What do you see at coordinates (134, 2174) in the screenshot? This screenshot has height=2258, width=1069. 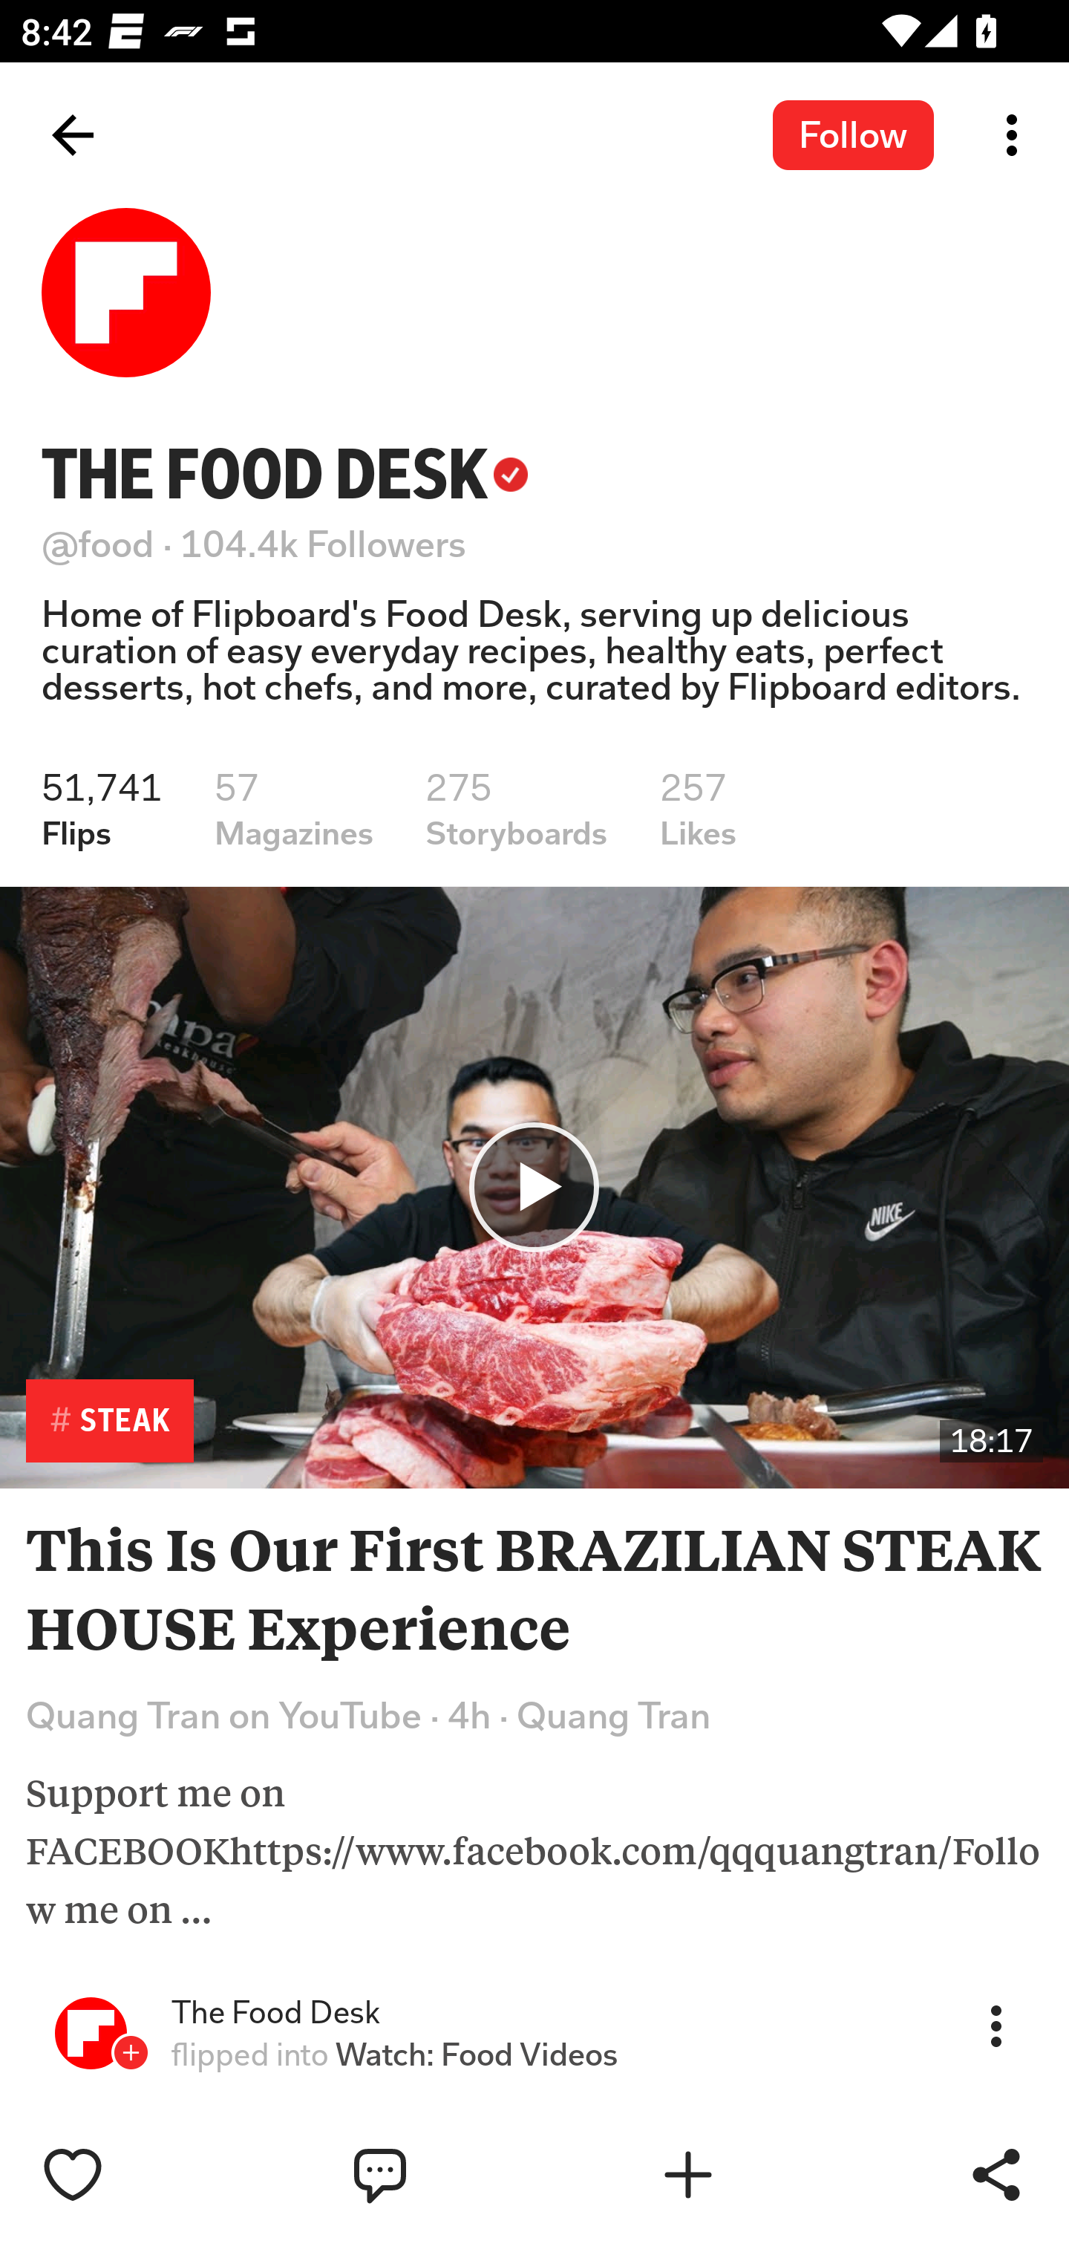 I see `Like` at bounding box center [134, 2174].